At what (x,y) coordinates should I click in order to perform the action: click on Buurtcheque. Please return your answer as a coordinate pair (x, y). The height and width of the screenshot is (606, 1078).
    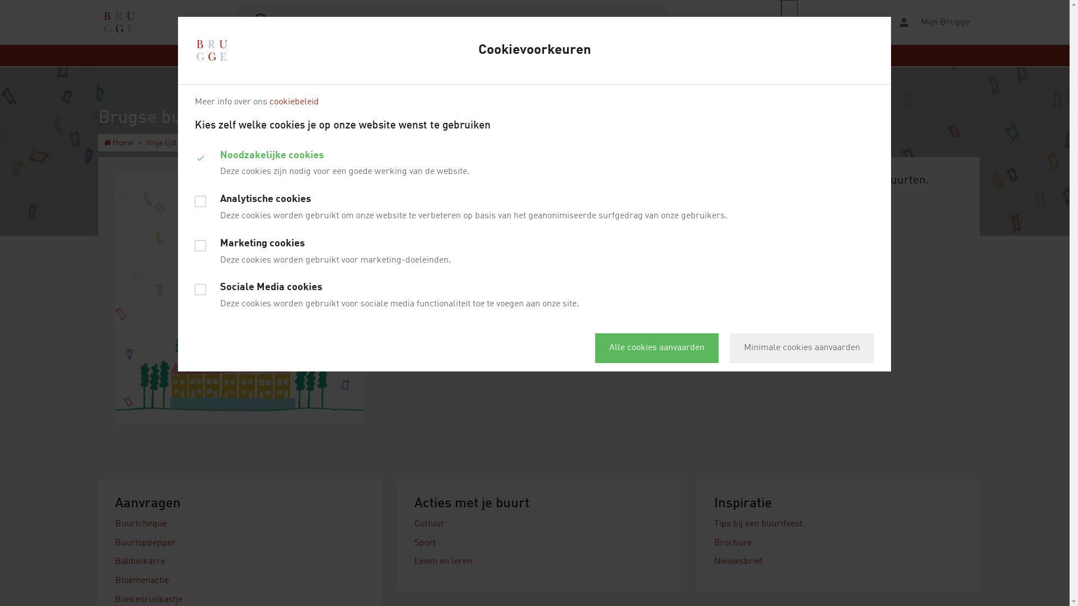
    Looking at the image, I should click on (141, 524).